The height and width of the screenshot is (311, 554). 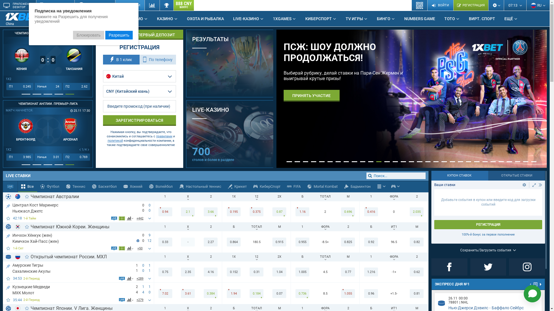 I want to click on TOP, so click(x=8, y=287).